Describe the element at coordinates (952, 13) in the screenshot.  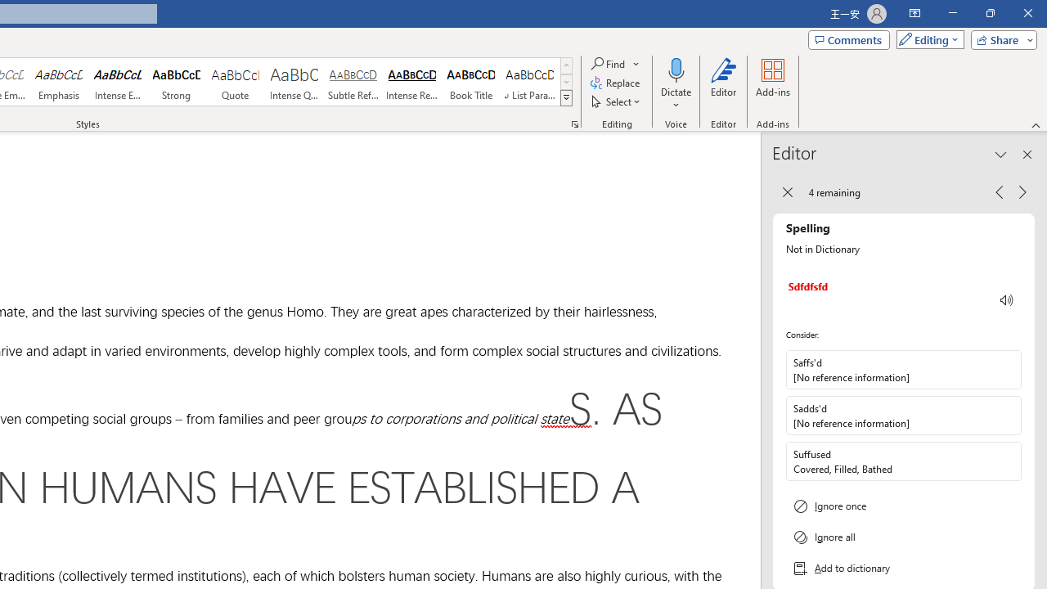
I see `Minimize` at that location.